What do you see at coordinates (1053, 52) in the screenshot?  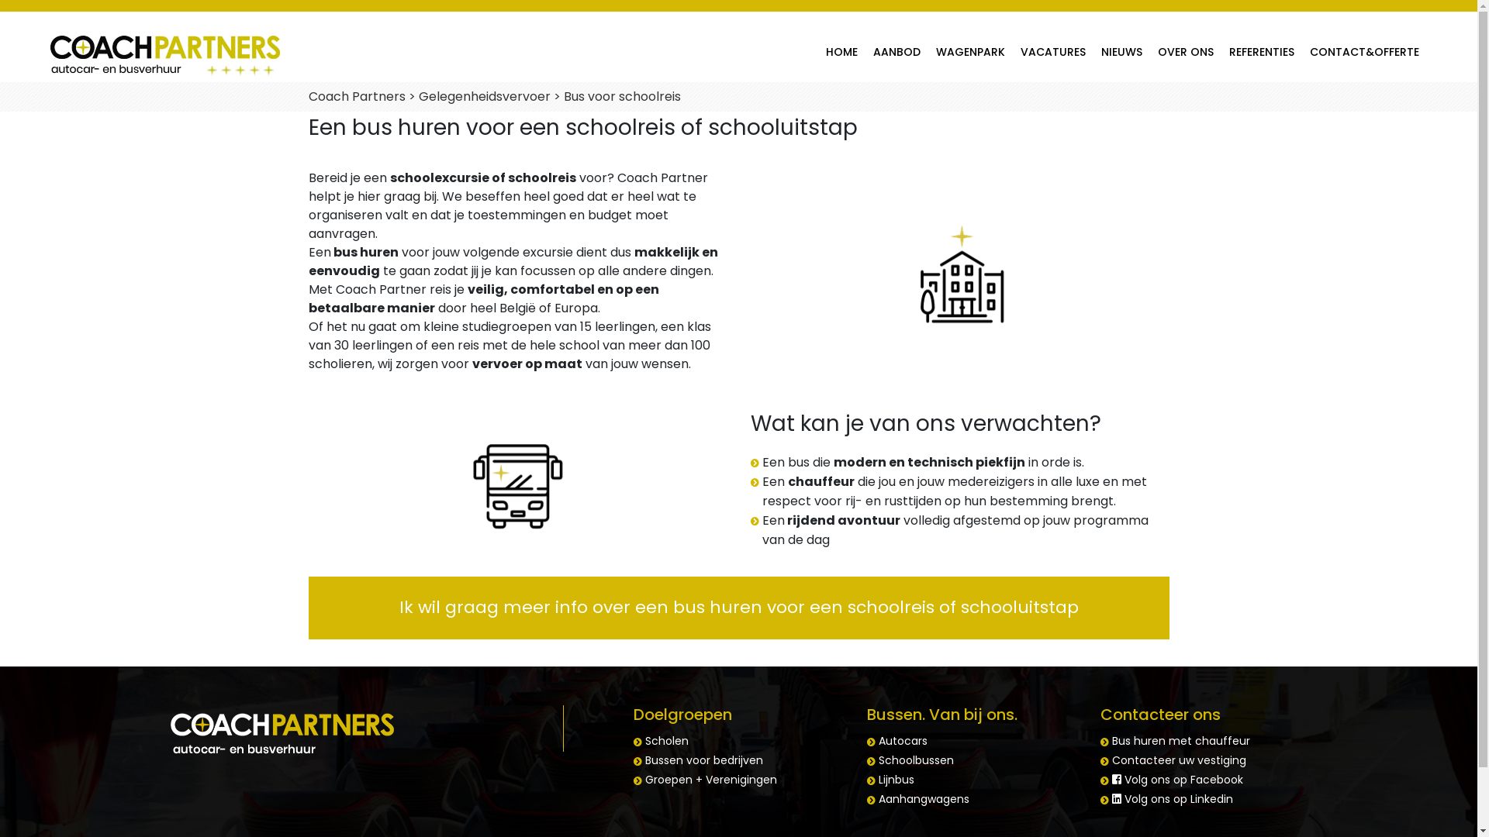 I see `VACATURES` at bounding box center [1053, 52].